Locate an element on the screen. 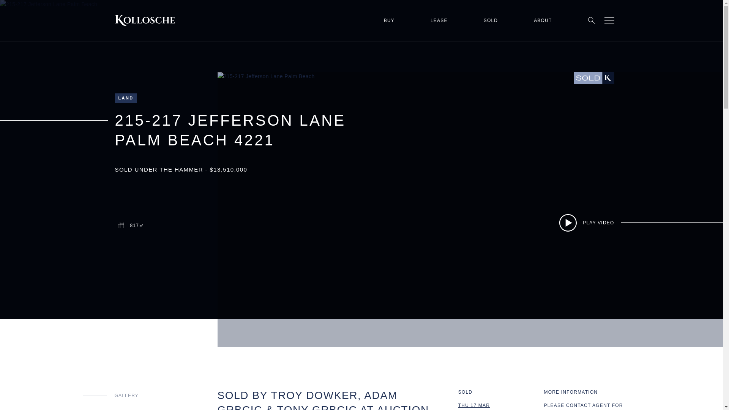 The image size is (729, 410). ABOUT is located at coordinates (543, 20).